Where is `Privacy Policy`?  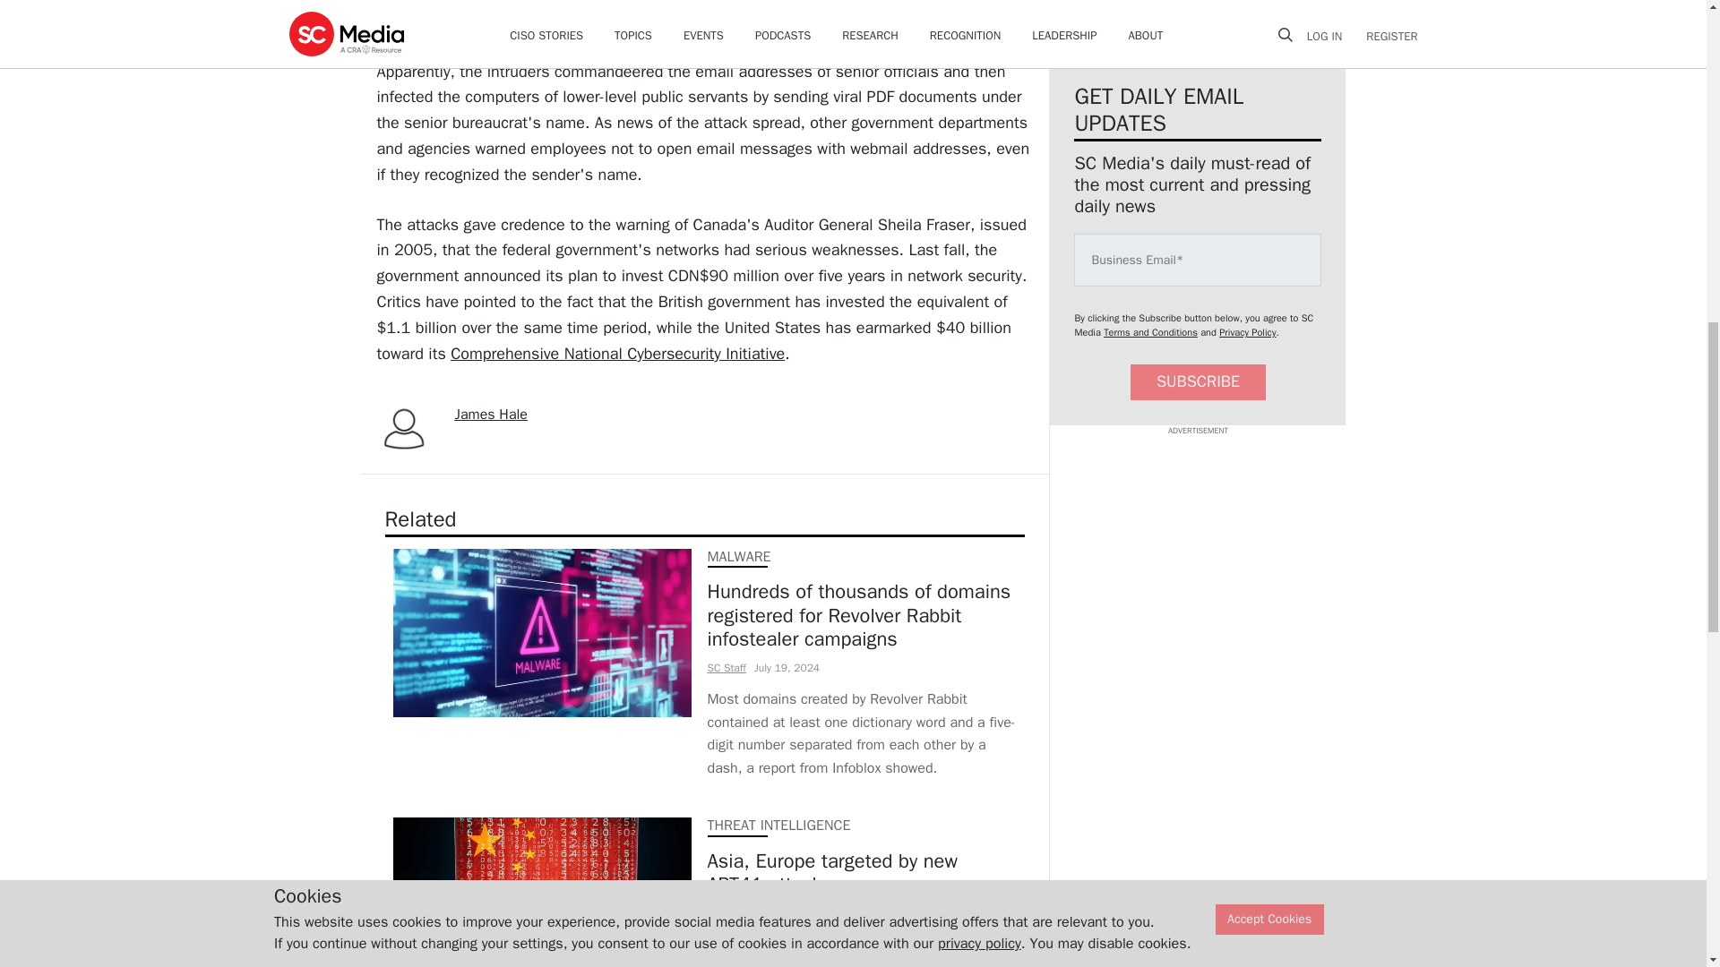
Privacy Policy is located at coordinates (1247, 331).